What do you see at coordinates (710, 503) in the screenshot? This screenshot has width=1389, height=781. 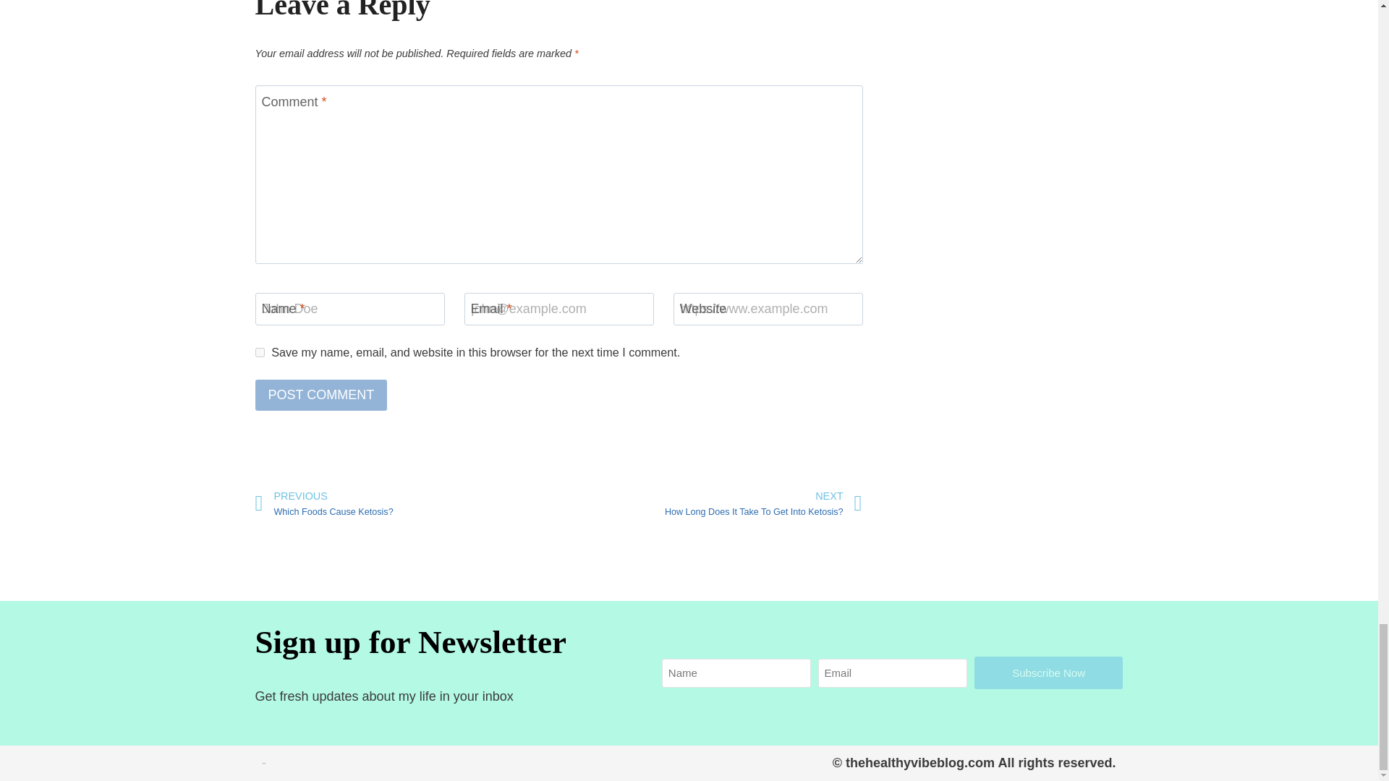 I see `yes` at bounding box center [710, 503].